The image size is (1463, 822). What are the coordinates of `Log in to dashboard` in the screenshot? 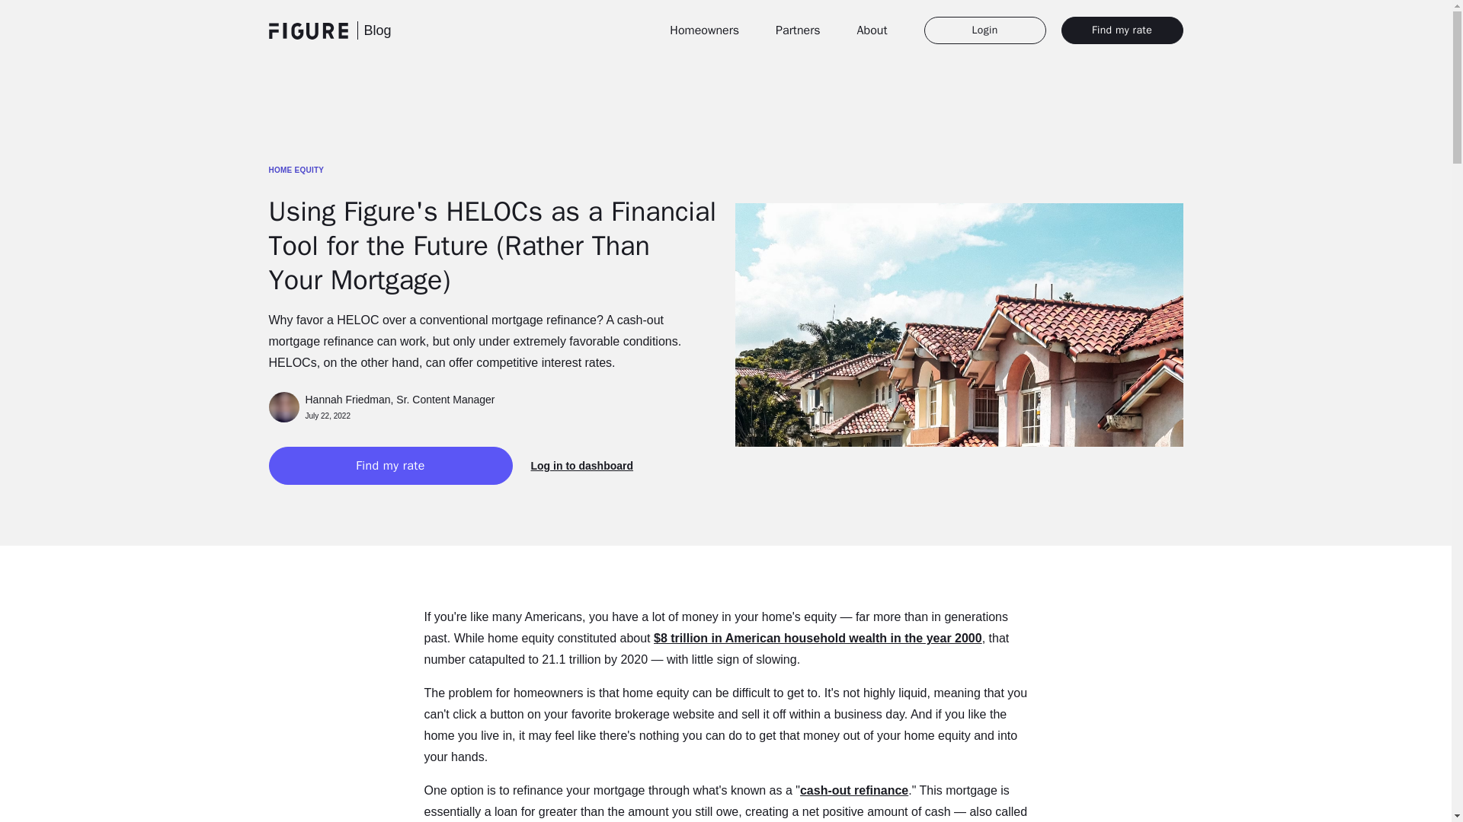 It's located at (797, 30).